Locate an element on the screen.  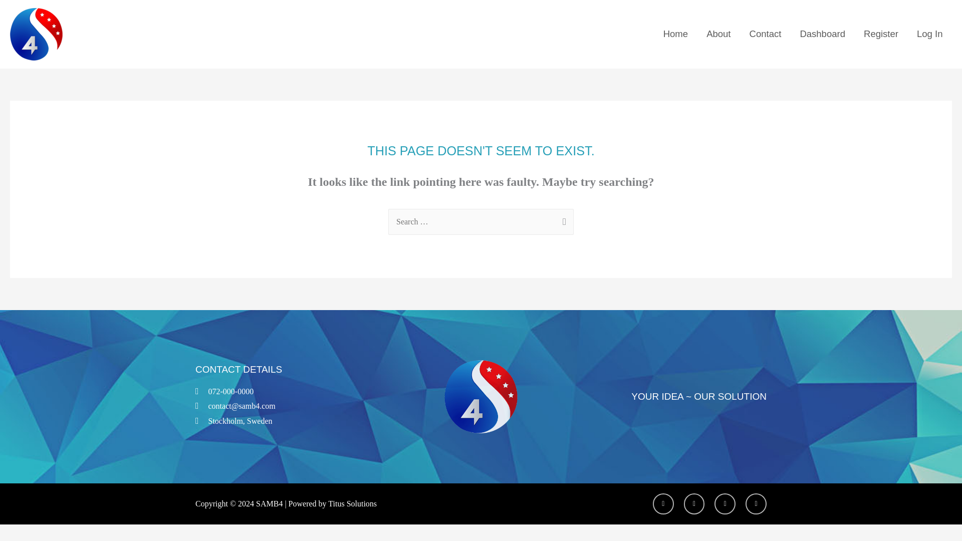
Dashboard is located at coordinates (823, 34).